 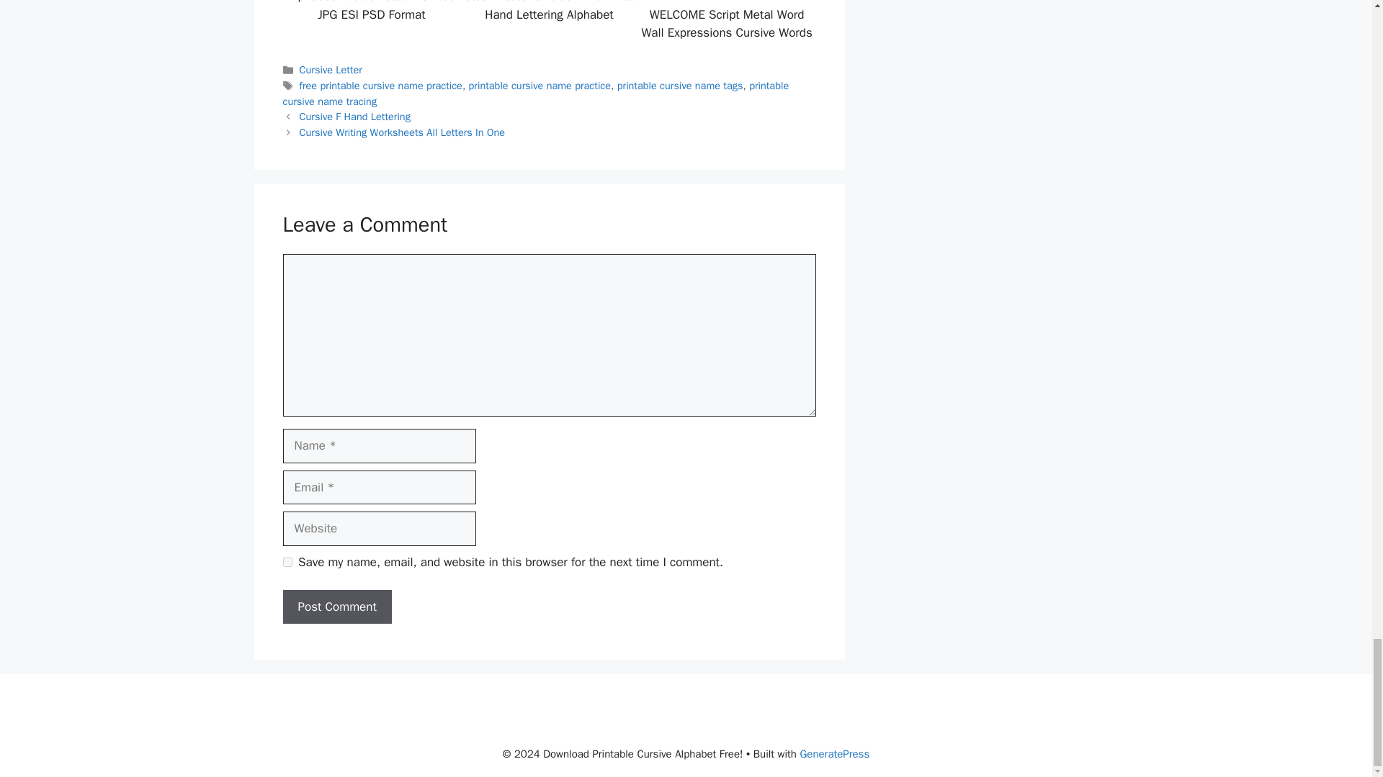 What do you see at coordinates (834, 754) in the screenshot?
I see `GeneratePress` at bounding box center [834, 754].